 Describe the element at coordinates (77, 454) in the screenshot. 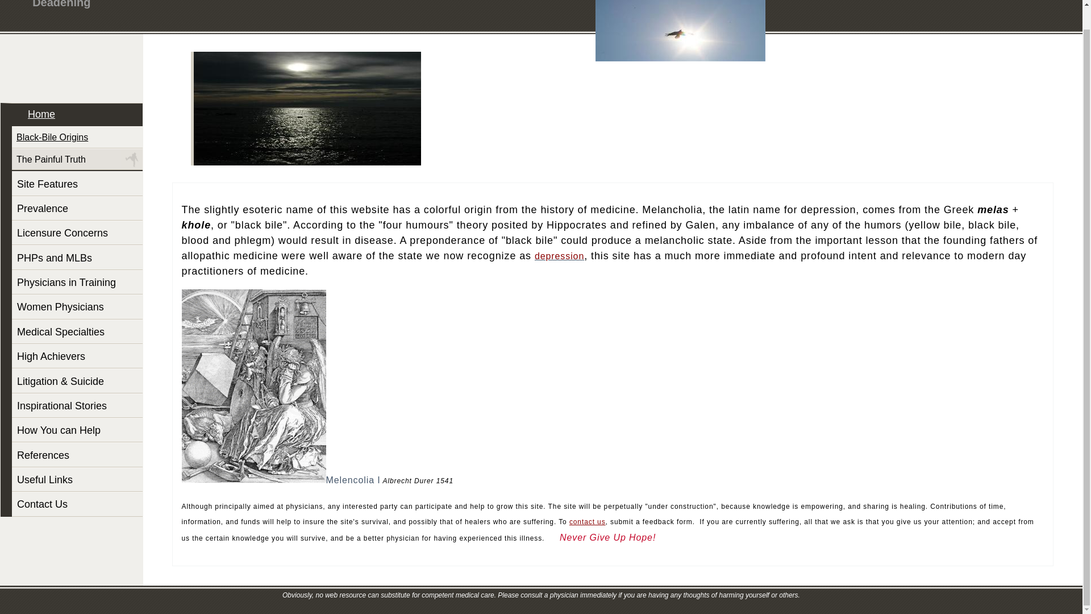

I see `References` at that location.